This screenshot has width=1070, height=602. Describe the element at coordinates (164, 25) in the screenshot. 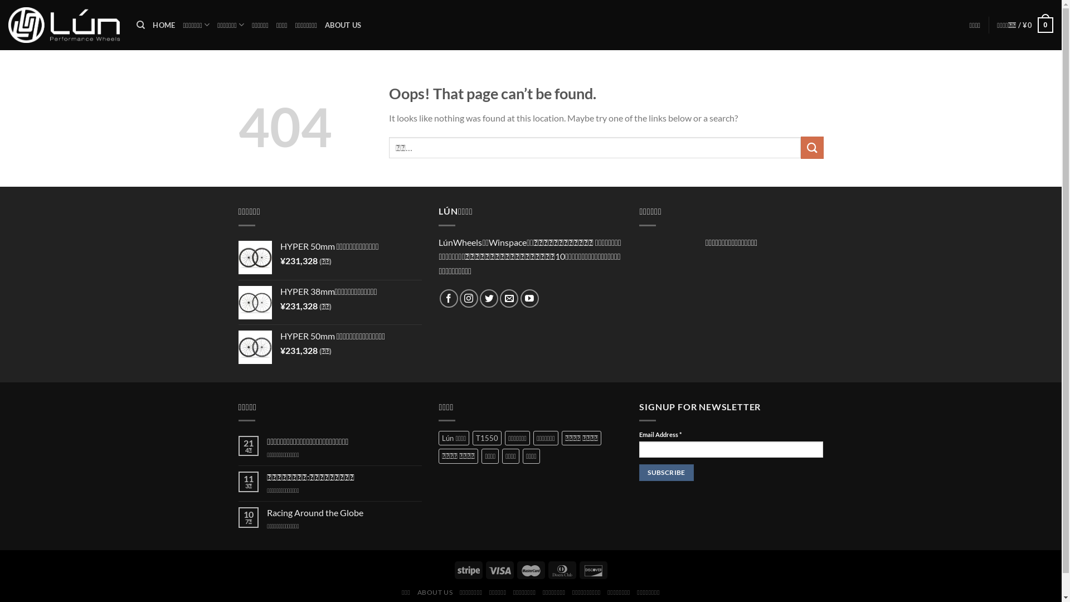

I see `HOME` at that location.